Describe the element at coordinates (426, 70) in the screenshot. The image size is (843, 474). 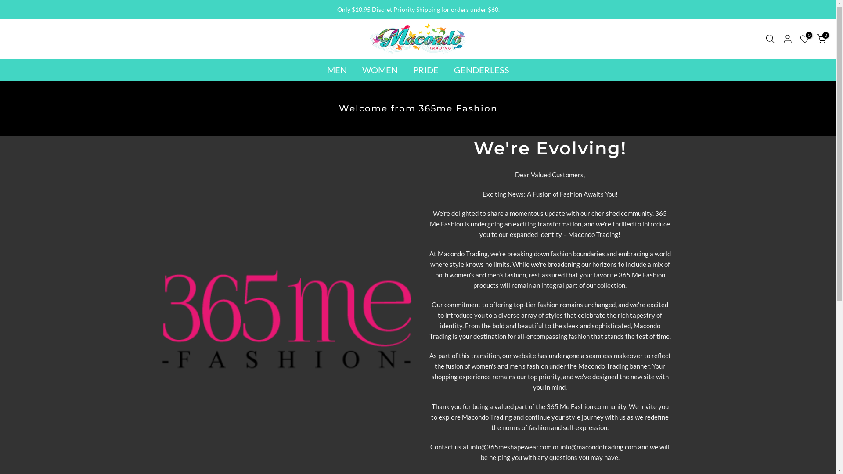
I see `PRIDE` at that location.